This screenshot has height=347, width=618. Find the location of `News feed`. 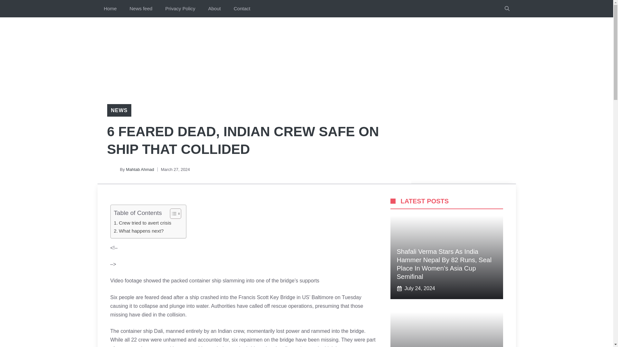

News feed is located at coordinates (141, 9).